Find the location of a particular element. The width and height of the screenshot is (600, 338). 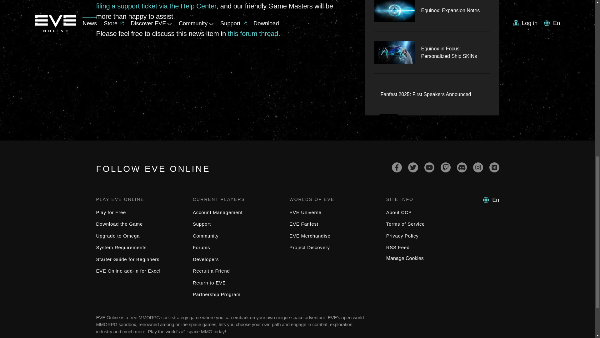

Instagram is located at coordinates (478, 167).